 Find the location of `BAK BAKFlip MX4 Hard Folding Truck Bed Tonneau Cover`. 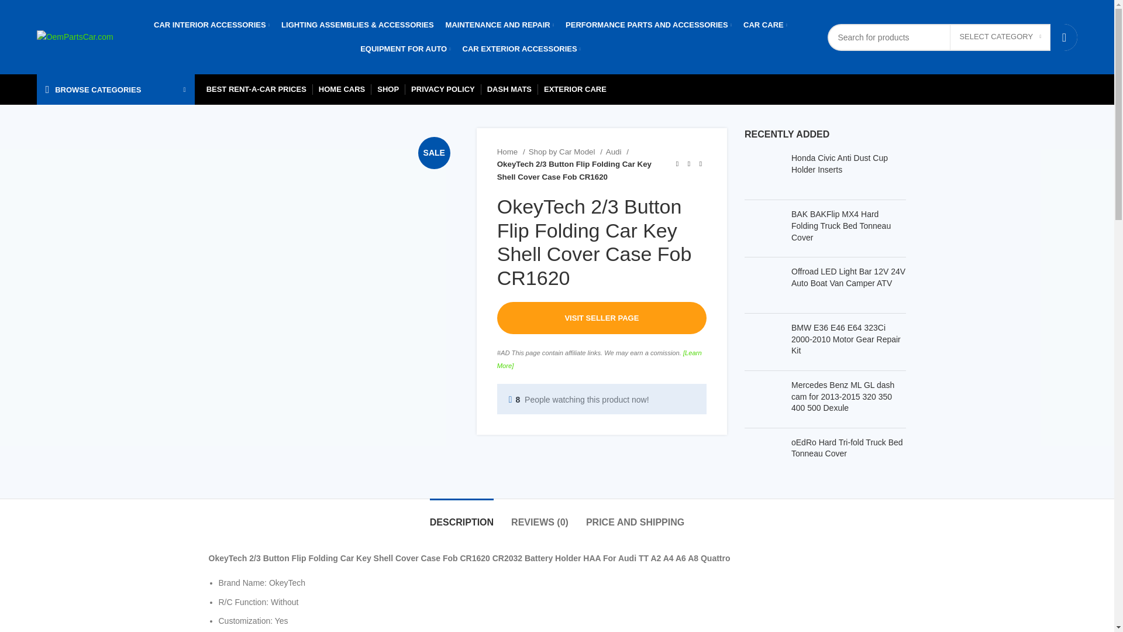

BAK BAKFlip MX4 Hard Folding Truck Bed Tonneau Cover is located at coordinates (763, 228).